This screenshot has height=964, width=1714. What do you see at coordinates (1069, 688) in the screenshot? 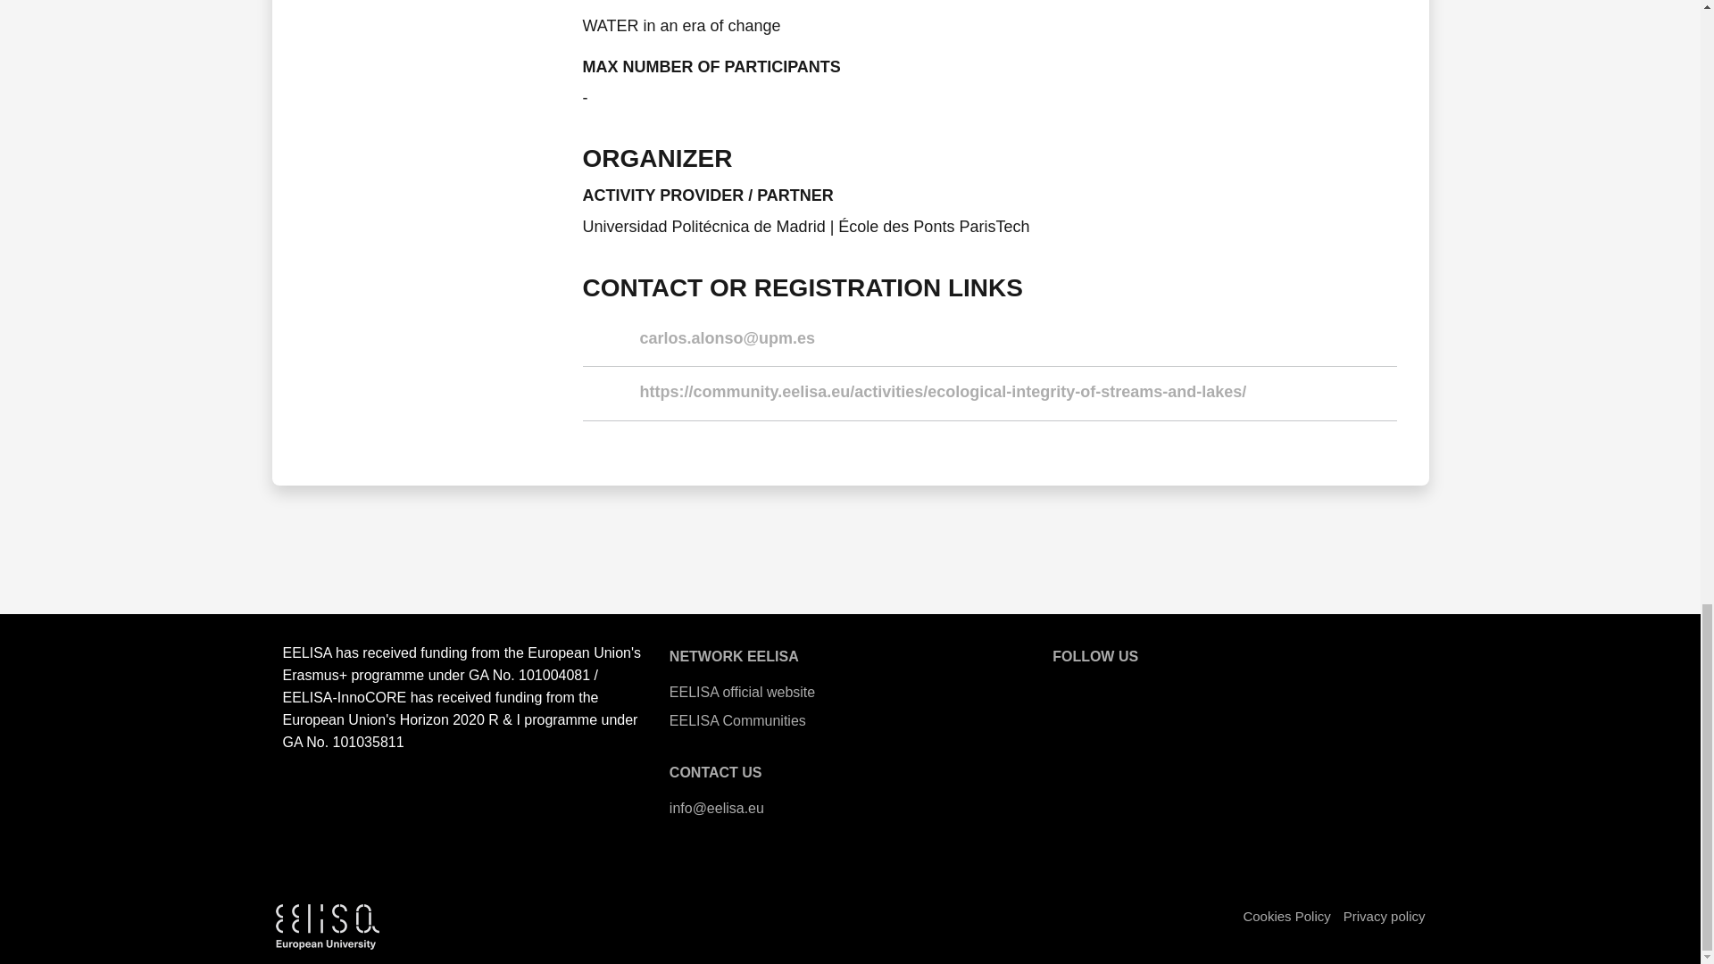
I see `EELISA Website` at bounding box center [1069, 688].